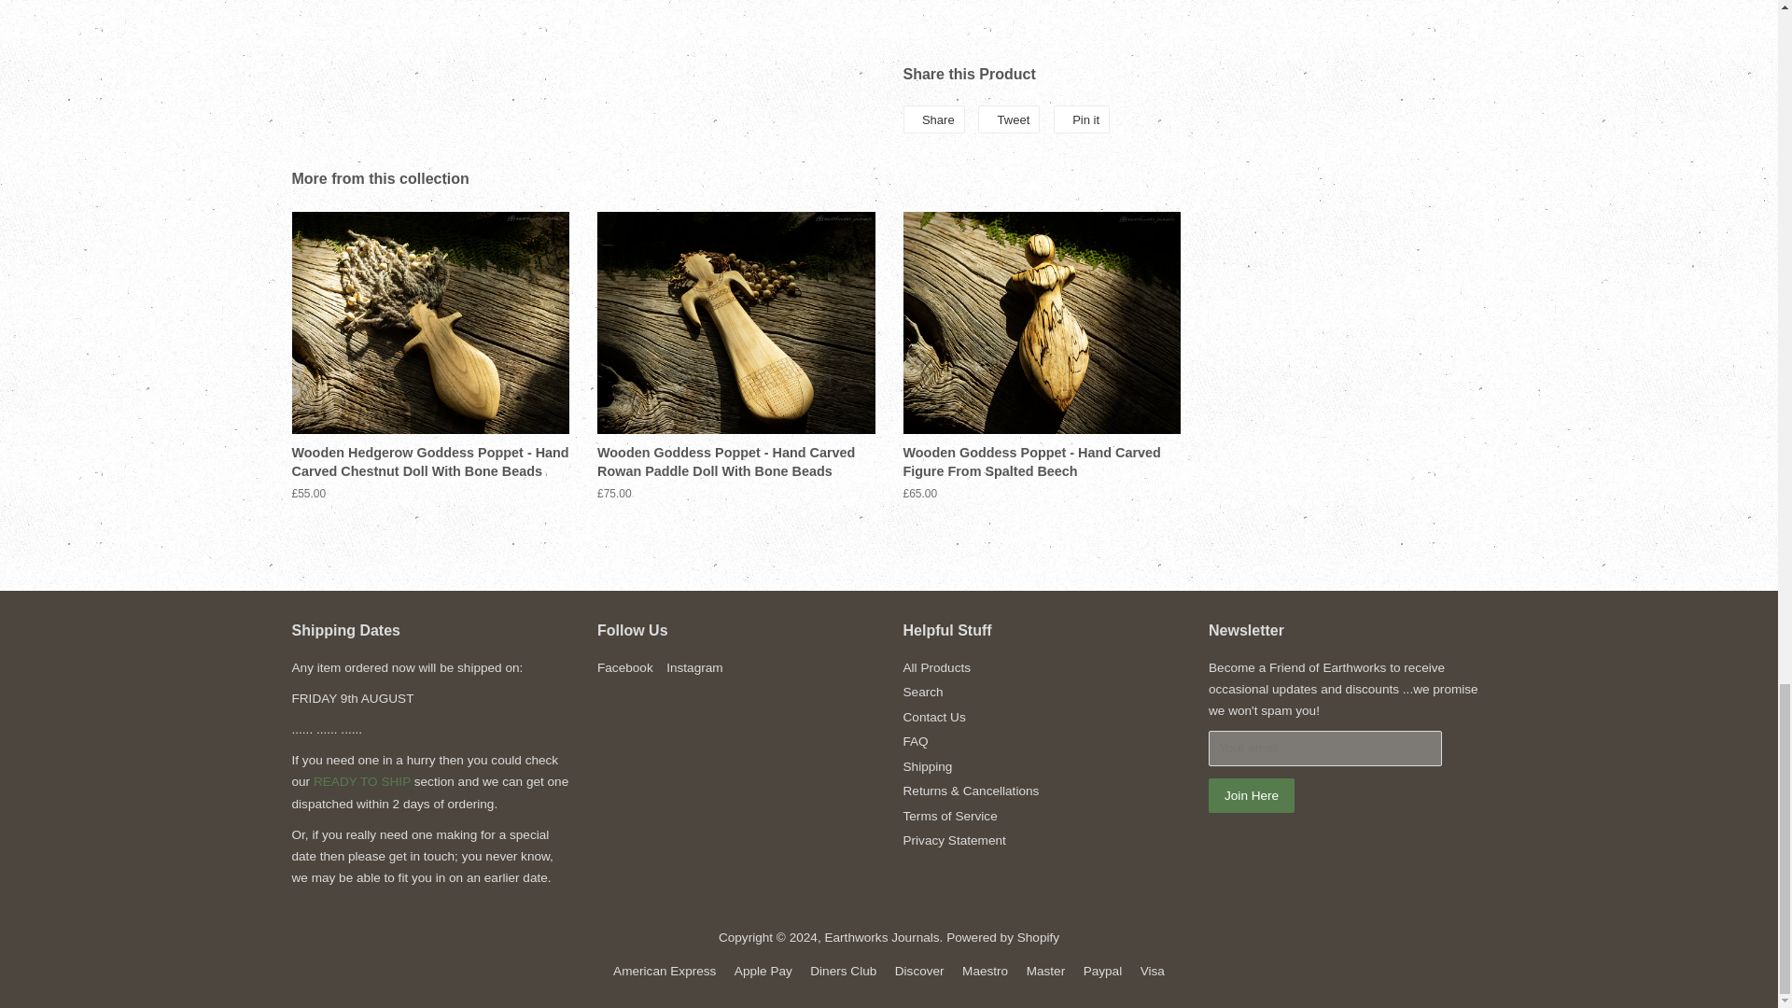 The height and width of the screenshot is (1008, 1792). What do you see at coordinates (1251, 795) in the screenshot?
I see `Join Here` at bounding box center [1251, 795].